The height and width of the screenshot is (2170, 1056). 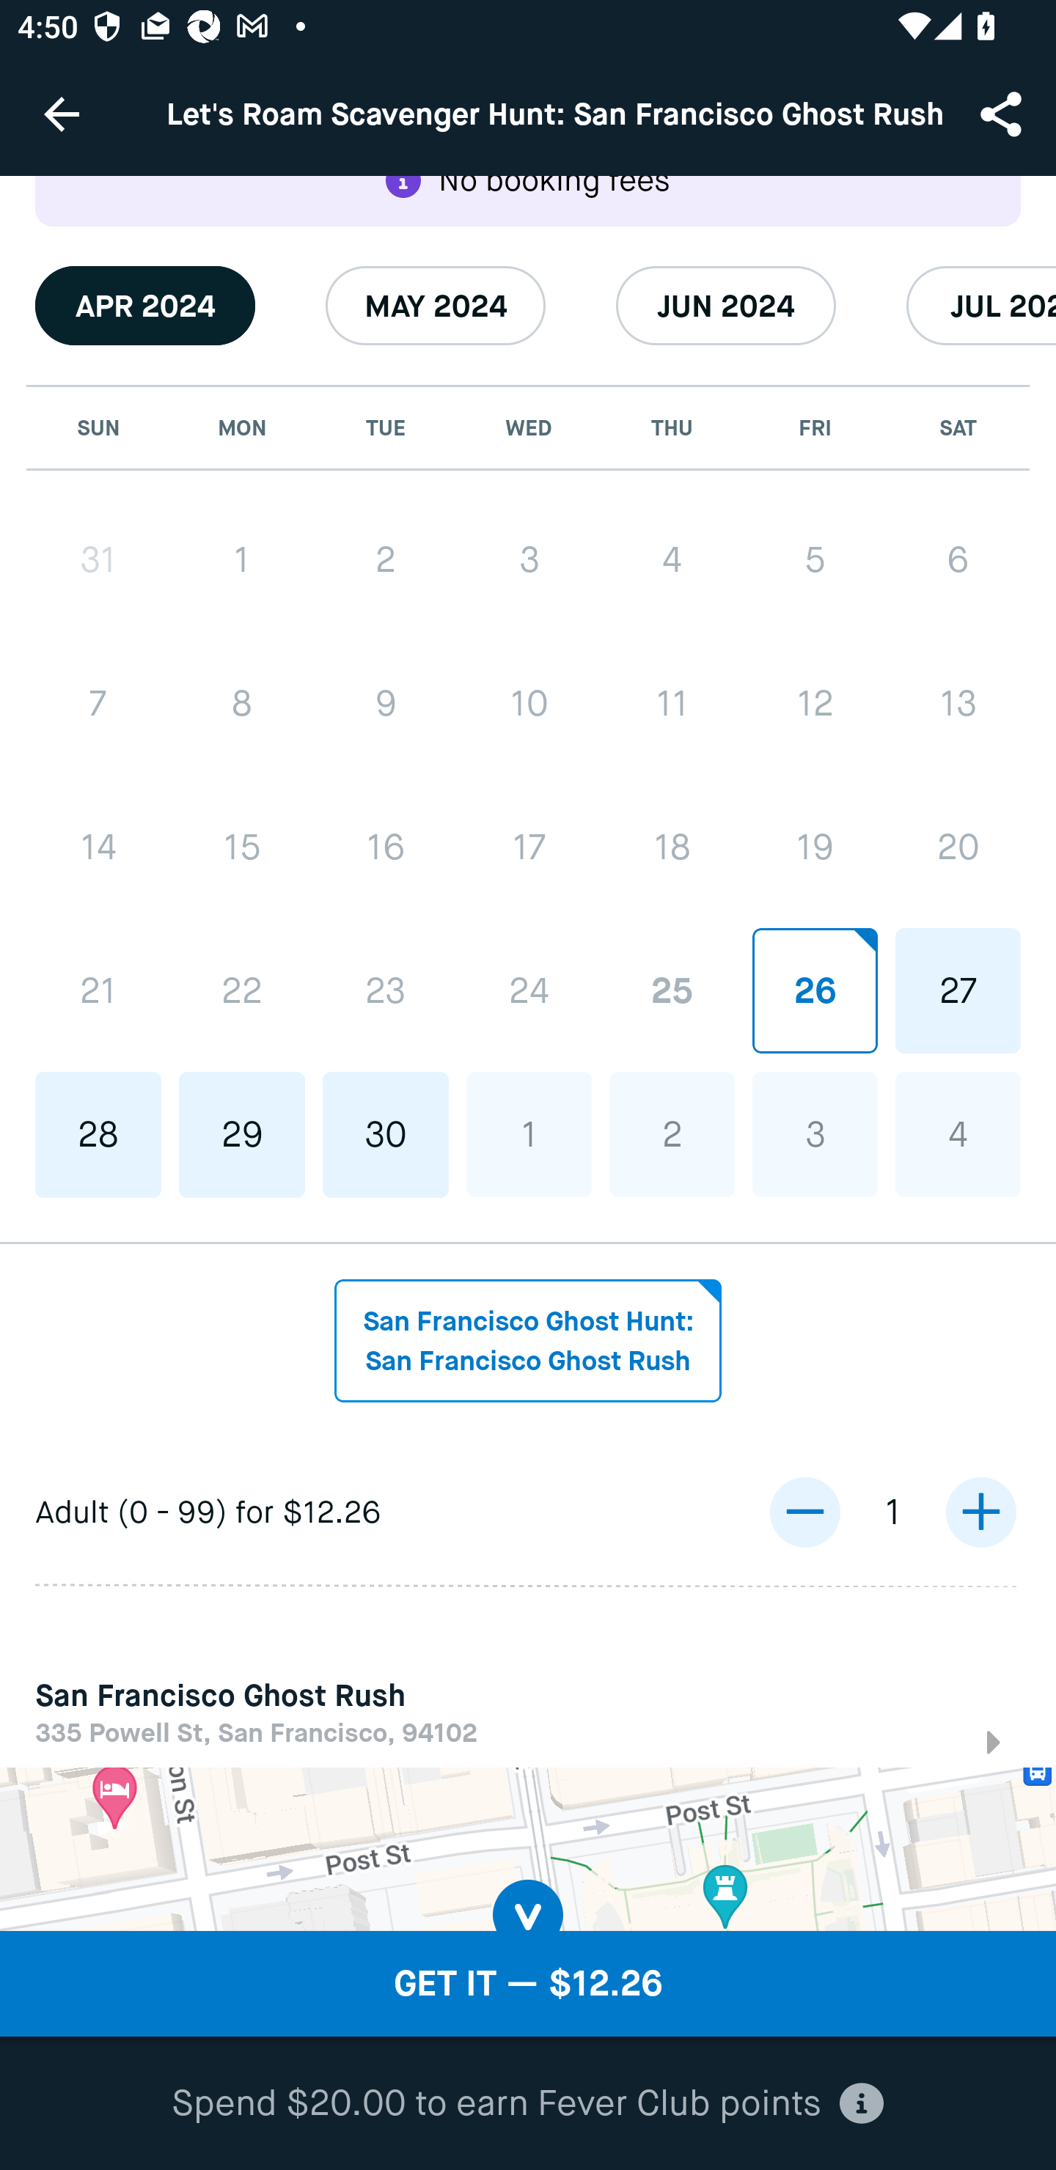 What do you see at coordinates (980, 1512) in the screenshot?
I see `increase` at bounding box center [980, 1512].